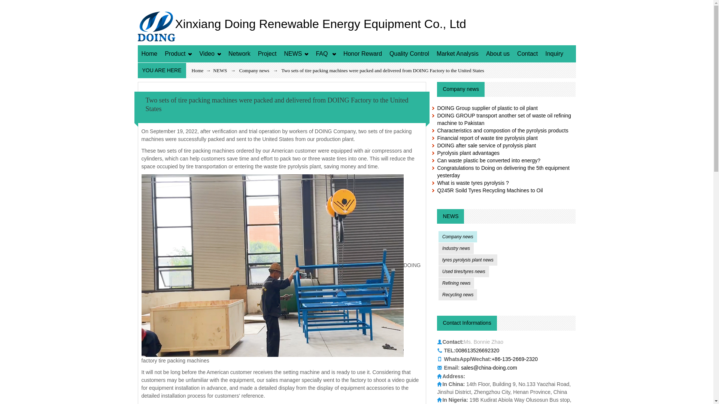  Describe the element at coordinates (458, 54) in the screenshot. I see `Market Analysis` at that location.